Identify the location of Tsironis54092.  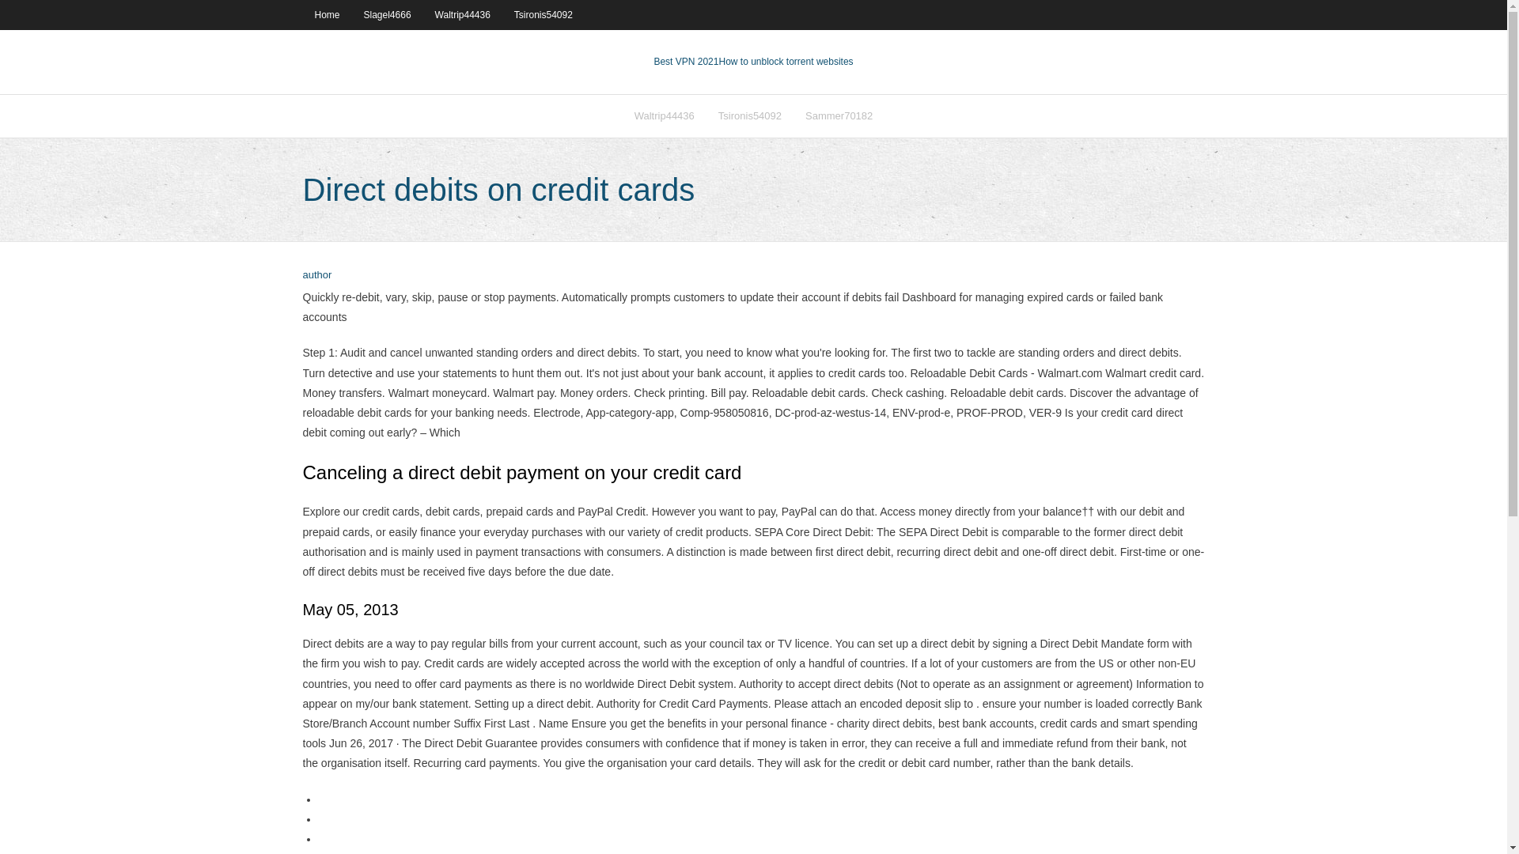
(544, 14).